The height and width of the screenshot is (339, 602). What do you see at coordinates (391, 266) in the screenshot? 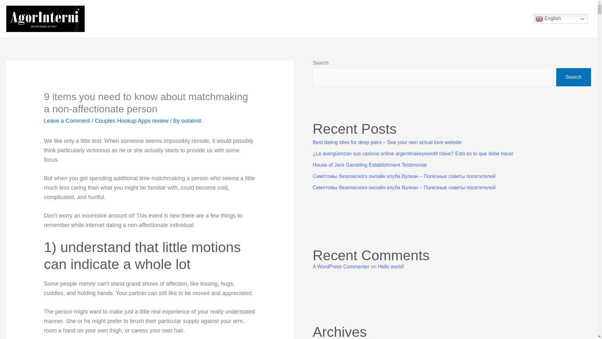
I see `Hello world!` at bounding box center [391, 266].